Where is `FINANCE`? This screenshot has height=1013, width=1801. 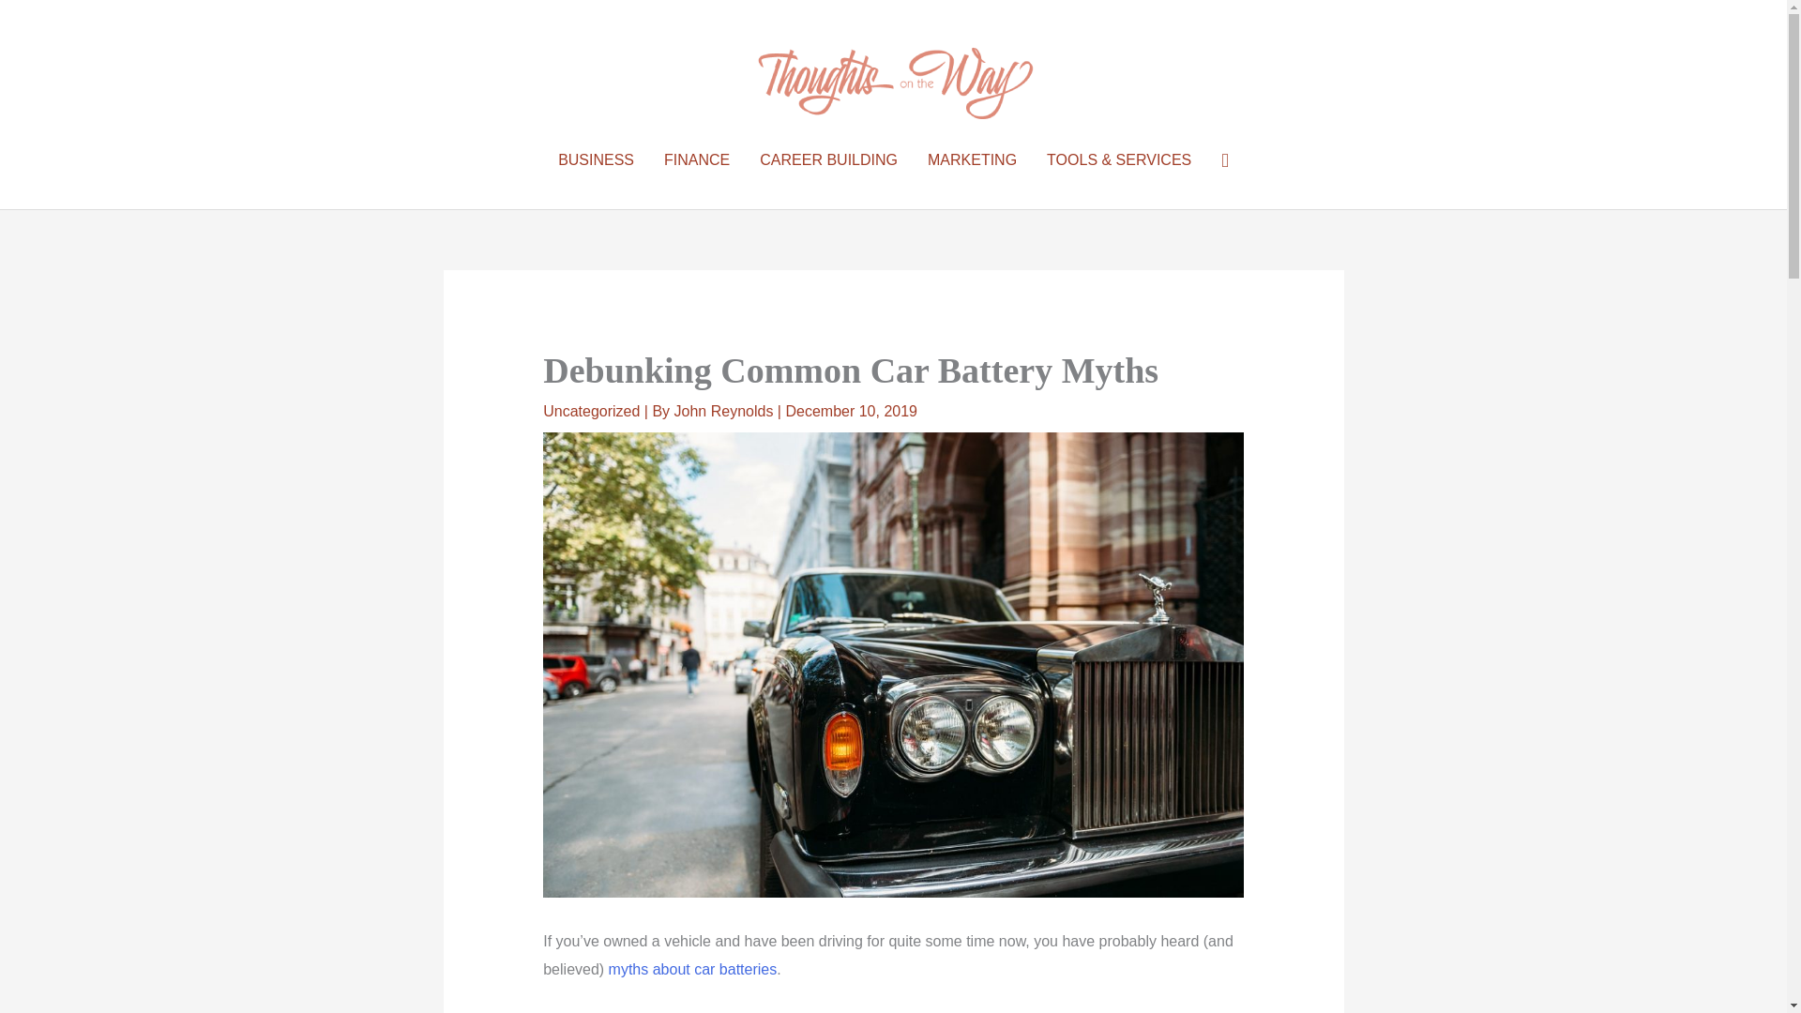
FINANCE is located at coordinates (696, 160).